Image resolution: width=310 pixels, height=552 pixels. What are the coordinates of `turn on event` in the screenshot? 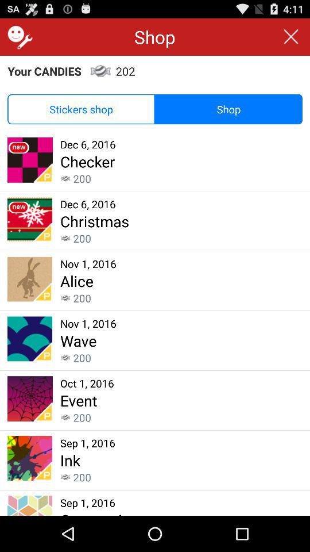 It's located at (79, 400).